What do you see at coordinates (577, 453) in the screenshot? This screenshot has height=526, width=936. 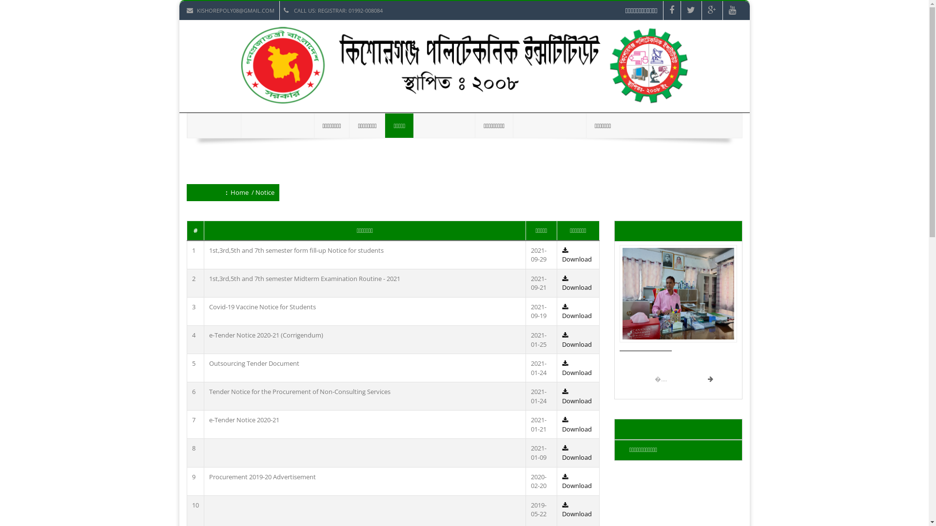 I see `Download` at bounding box center [577, 453].